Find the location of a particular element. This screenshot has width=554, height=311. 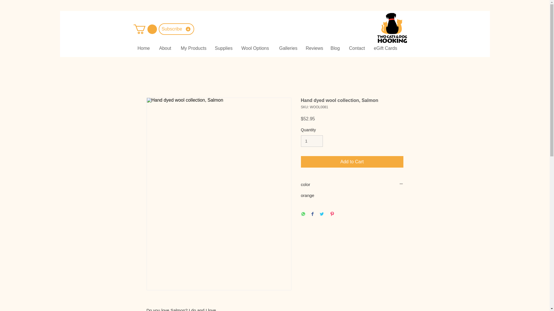

1 is located at coordinates (312, 141).